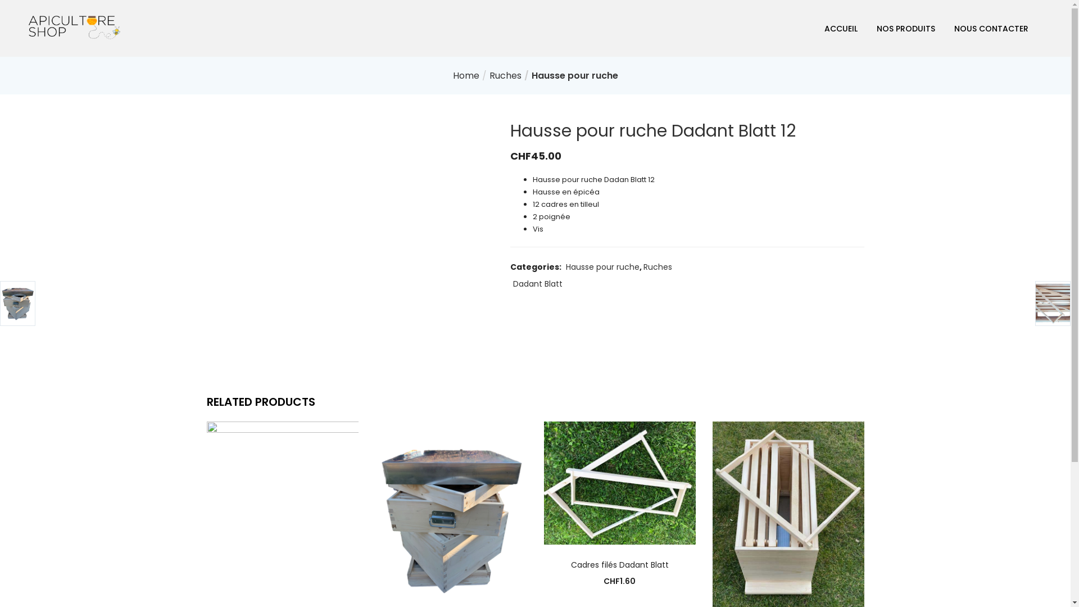 This screenshot has width=1079, height=607. I want to click on Ruches, so click(505, 75).